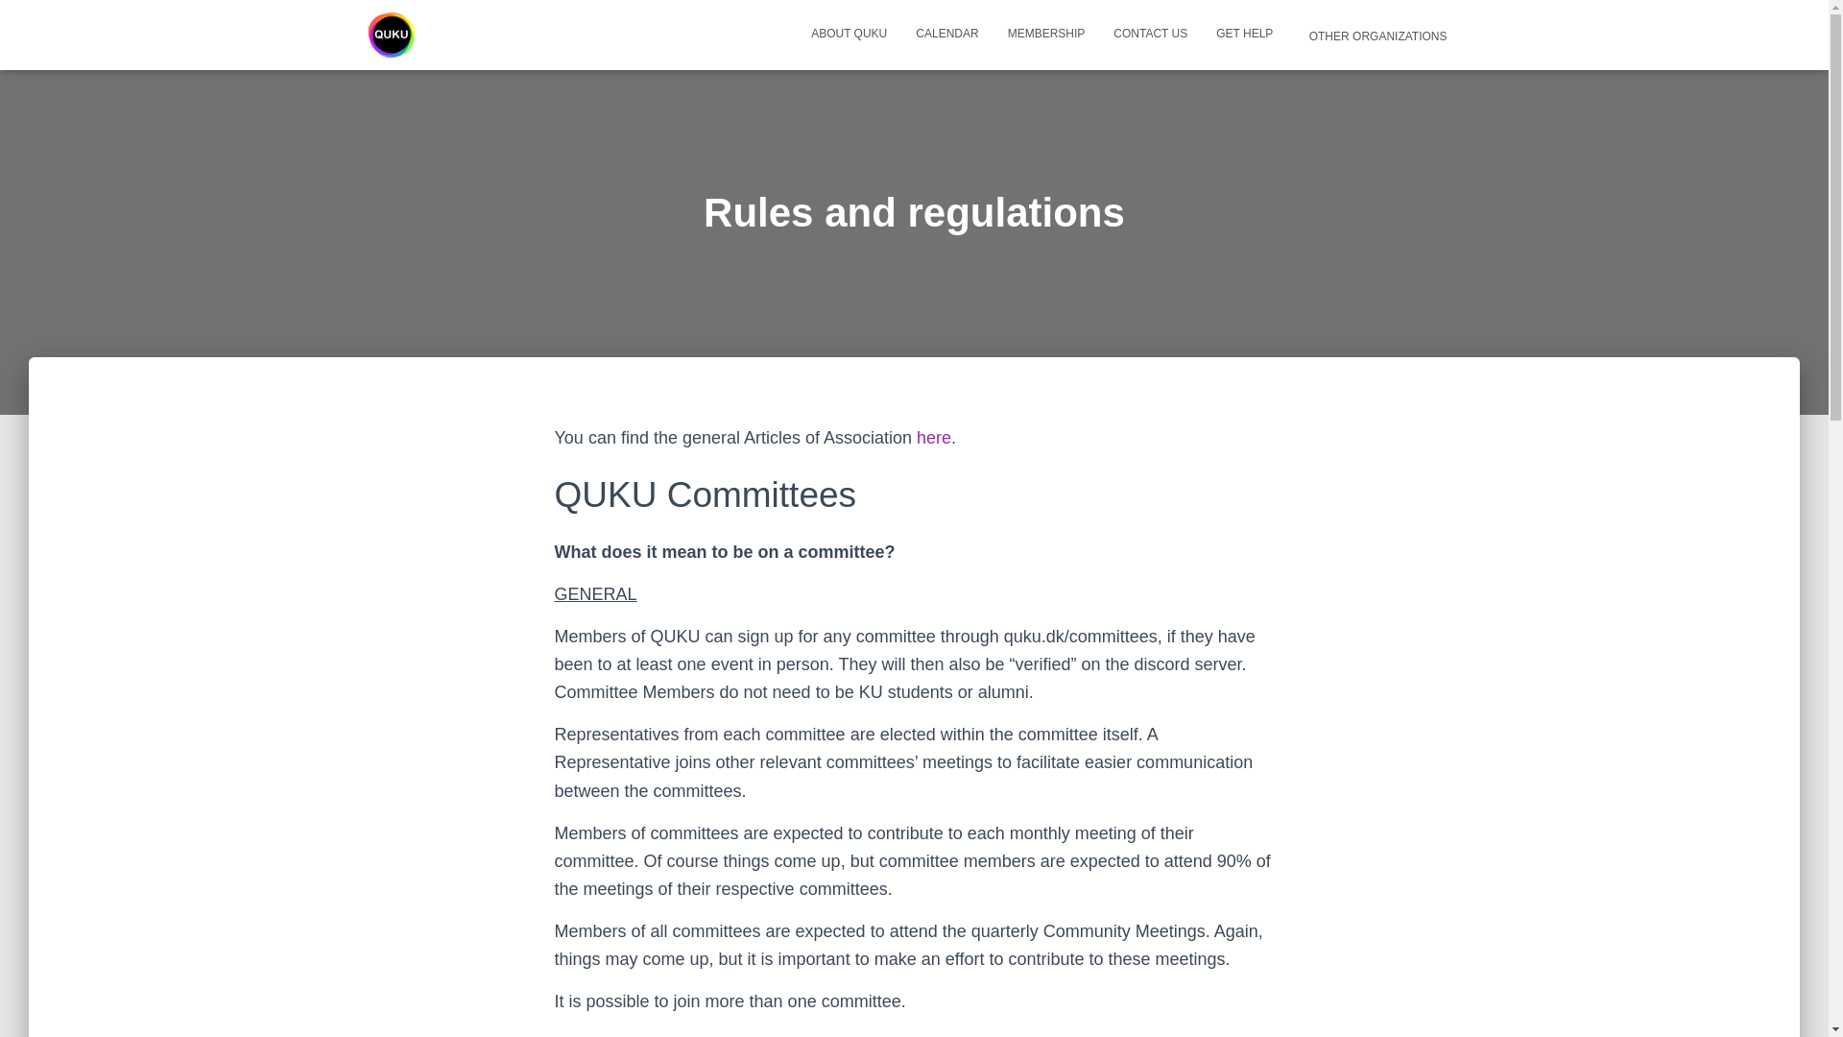 This screenshot has height=1037, width=1843. What do you see at coordinates (946, 33) in the screenshot?
I see `CALENDAR` at bounding box center [946, 33].